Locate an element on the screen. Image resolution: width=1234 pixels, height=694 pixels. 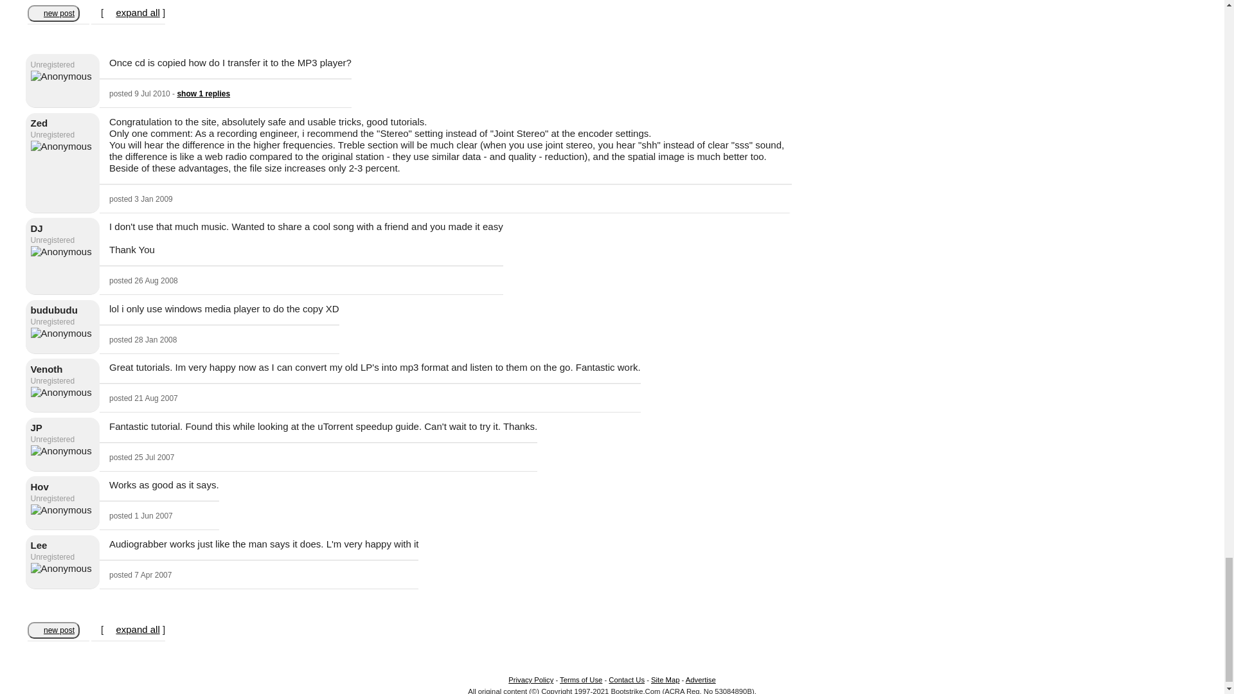
Anonymous is located at coordinates (61, 392).